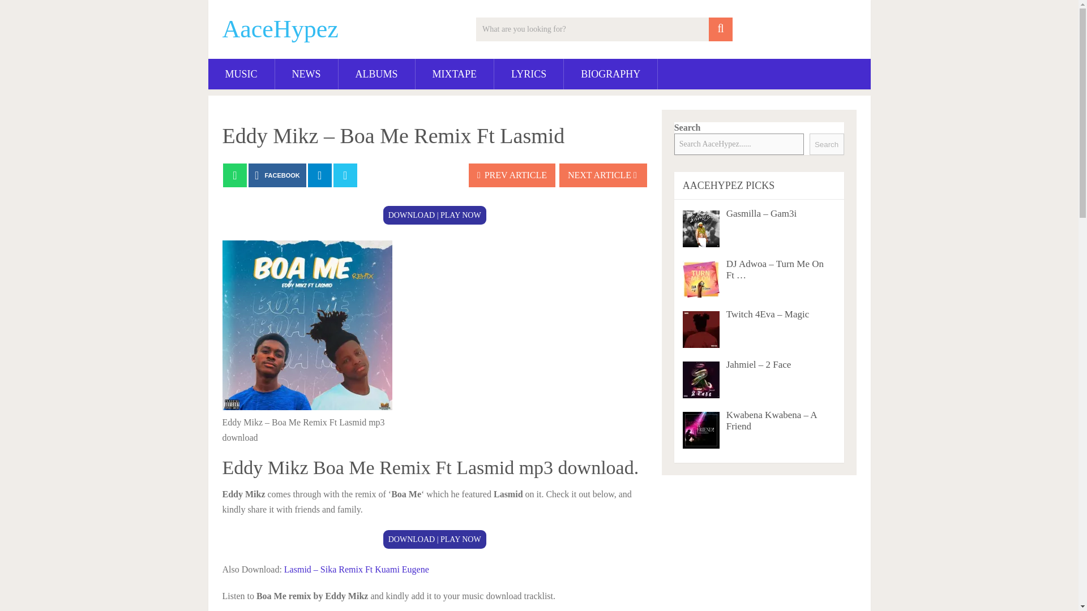 This screenshot has height=611, width=1087. Describe the element at coordinates (280, 29) in the screenshot. I see `AaceHypez` at that location.